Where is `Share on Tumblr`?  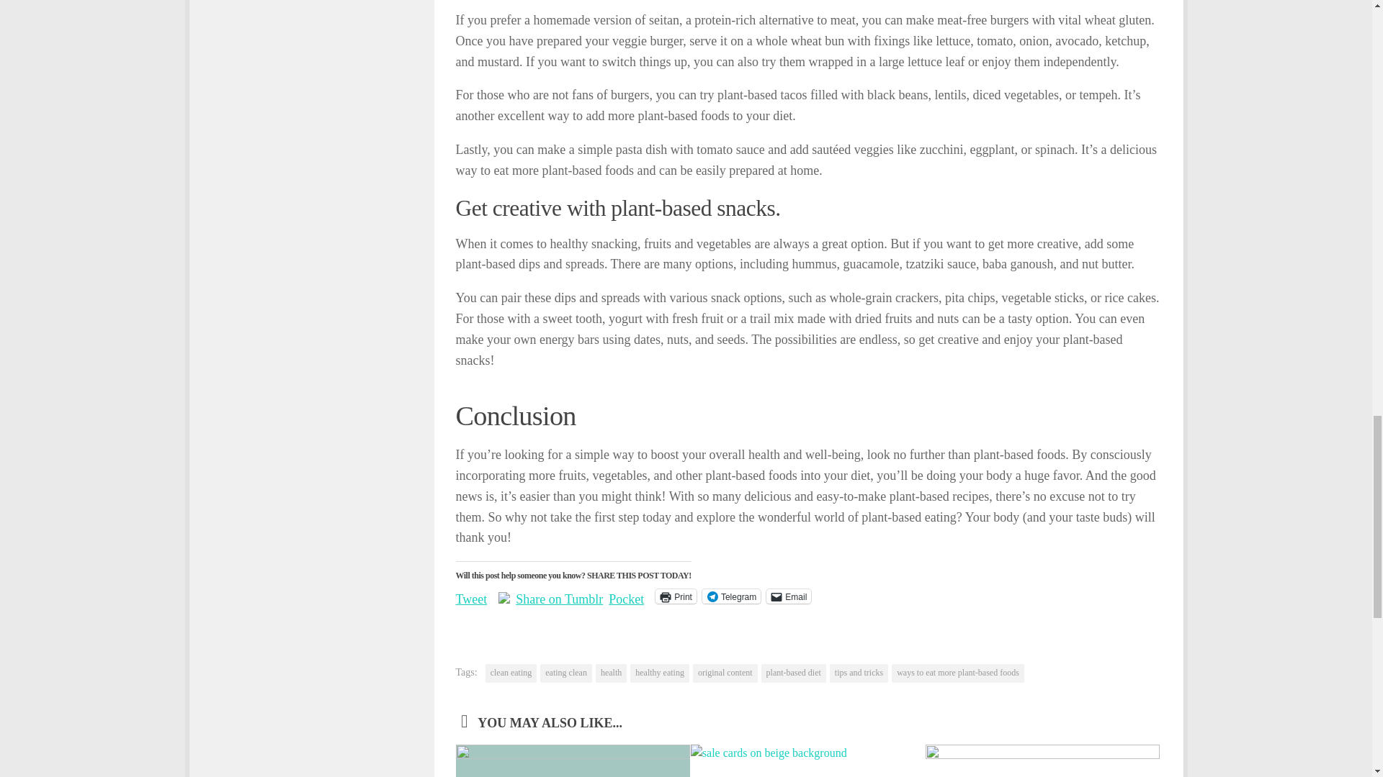
Share on Tumblr is located at coordinates (559, 596).